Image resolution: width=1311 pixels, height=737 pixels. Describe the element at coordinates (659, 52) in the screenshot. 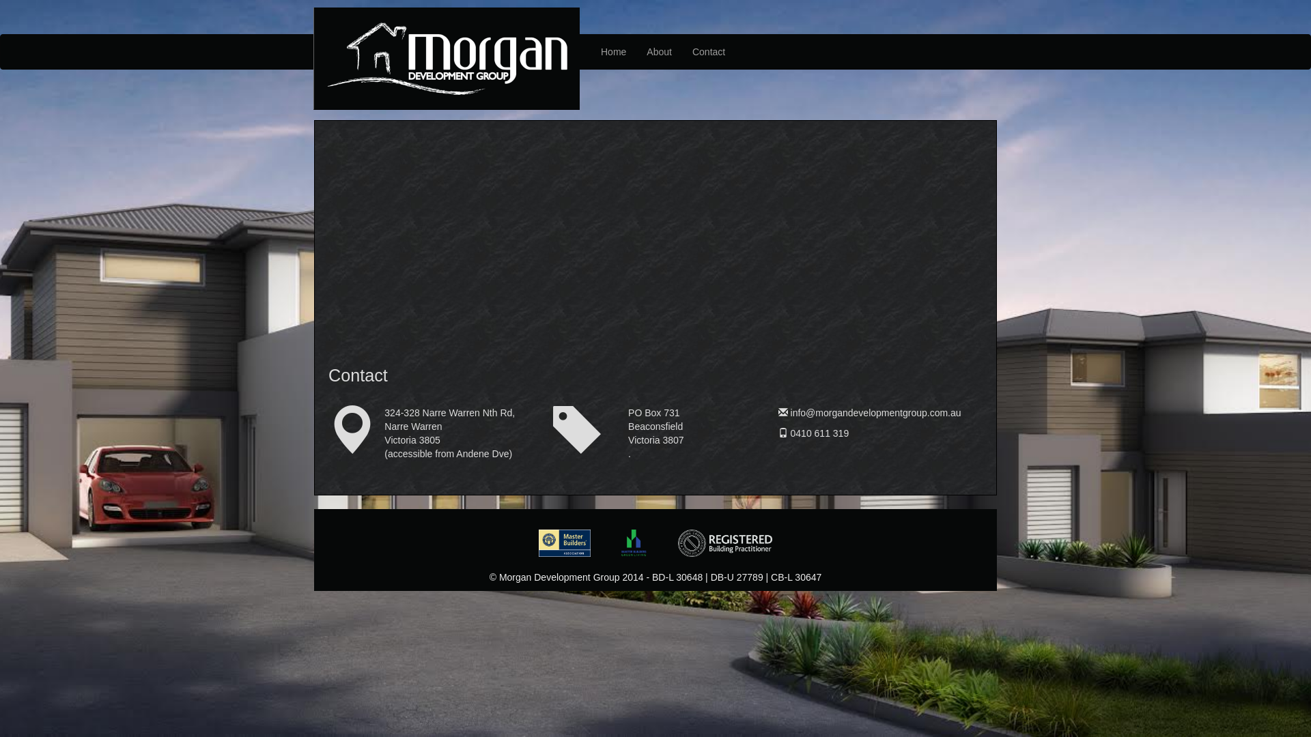

I see `About` at that location.